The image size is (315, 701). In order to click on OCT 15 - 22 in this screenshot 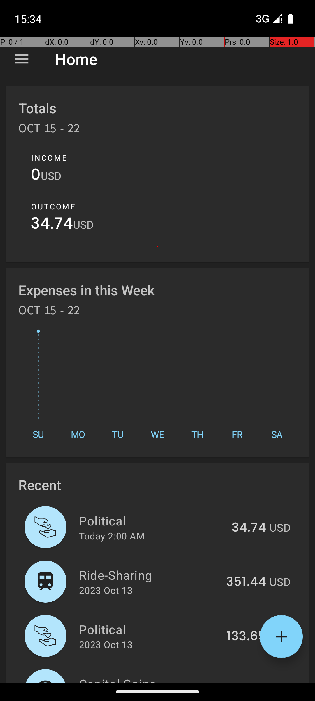, I will do `click(49, 130)`.